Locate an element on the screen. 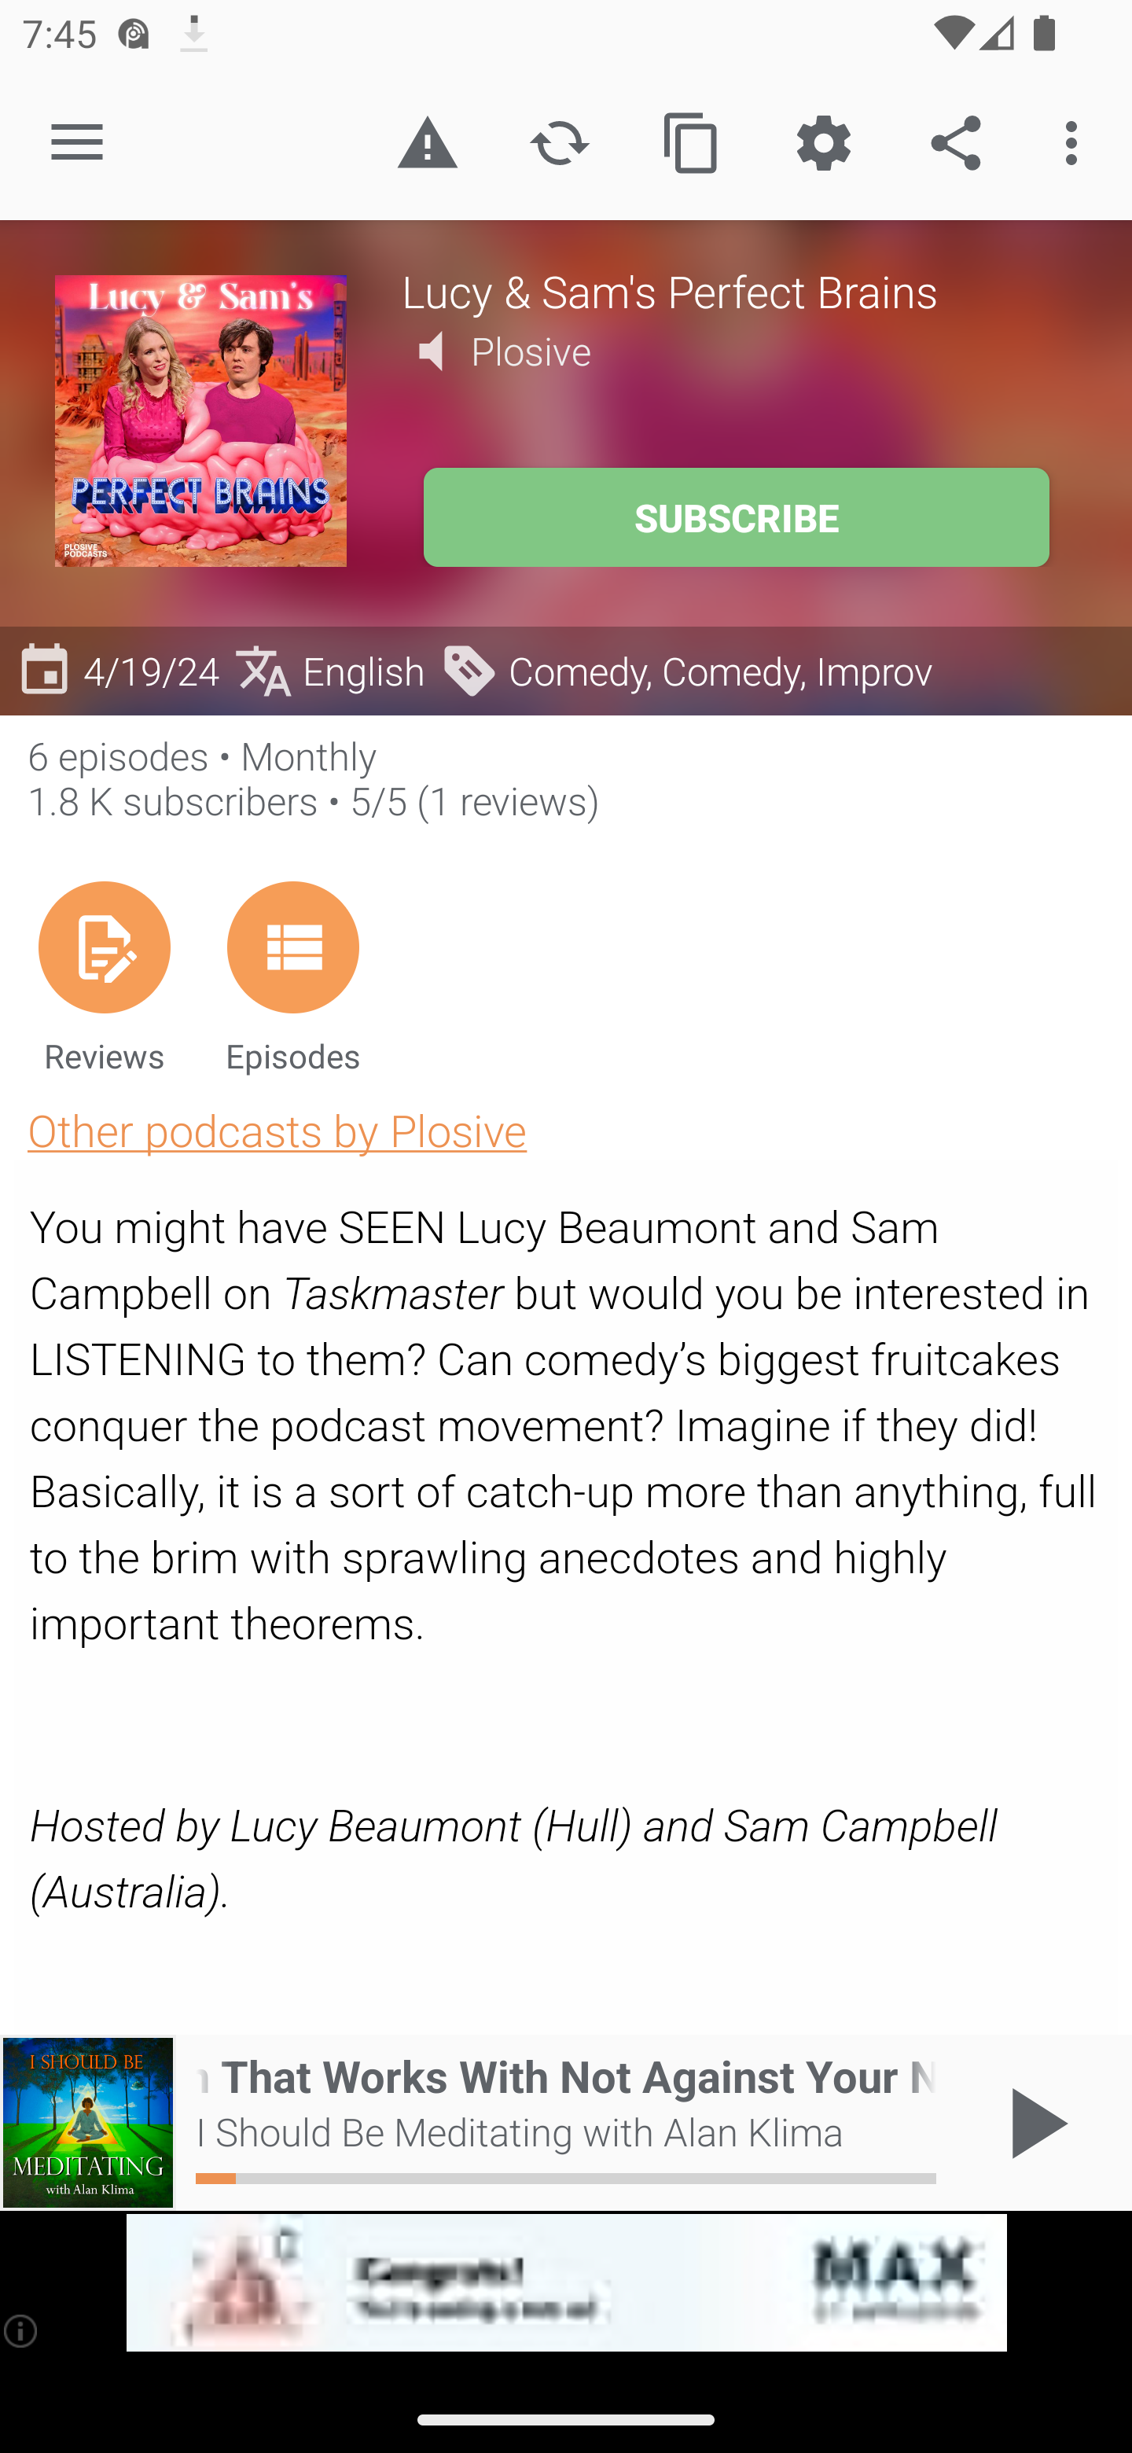 This screenshot has height=2453, width=1132. (i) is located at coordinates (22, 2330).